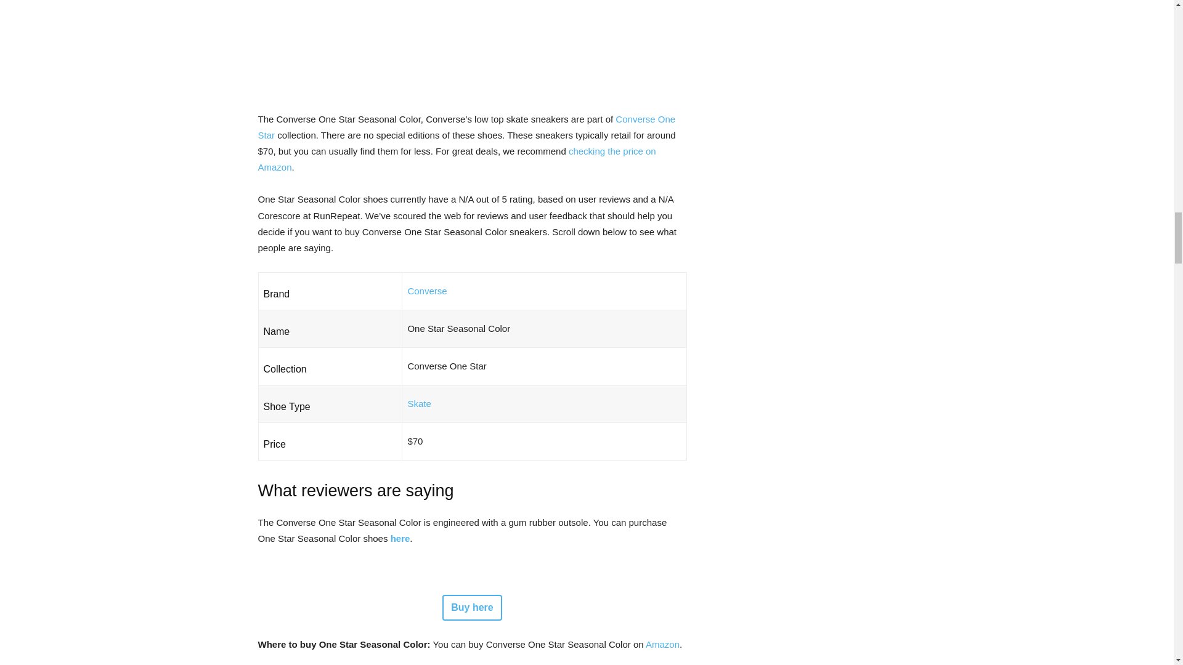  What do you see at coordinates (426, 291) in the screenshot?
I see `Best Converse shoes` at bounding box center [426, 291].